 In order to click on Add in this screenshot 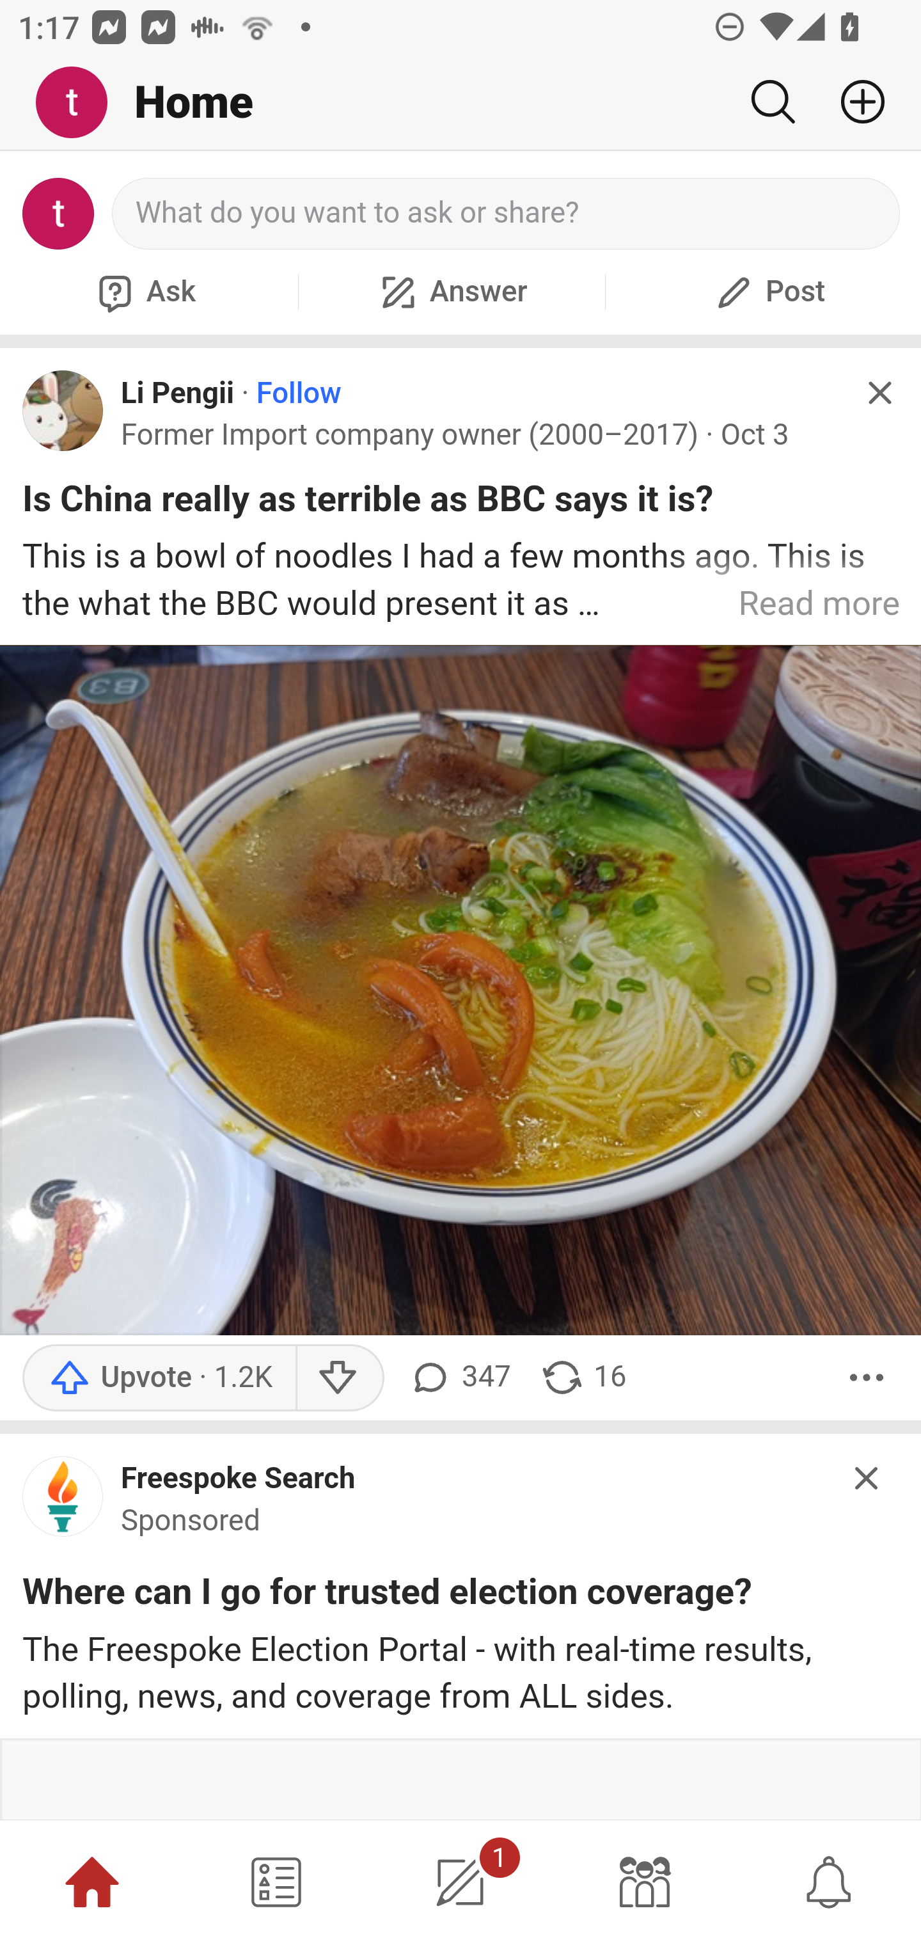, I will do `click(853, 102)`.